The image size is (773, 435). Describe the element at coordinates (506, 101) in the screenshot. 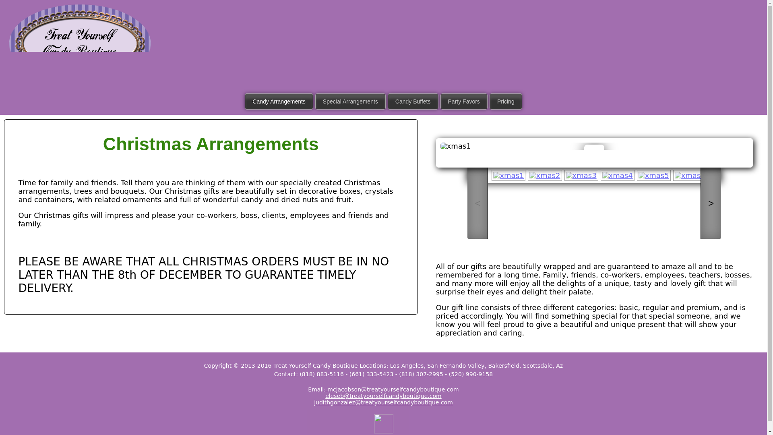

I see `Pricing` at that location.